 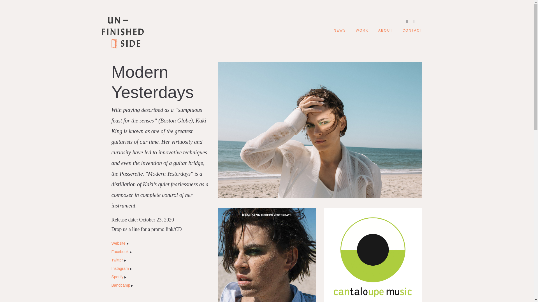 What do you see at coordinates (122, 252) in the screenshot?
I see `Facebook` at bounding box center [122, 252].